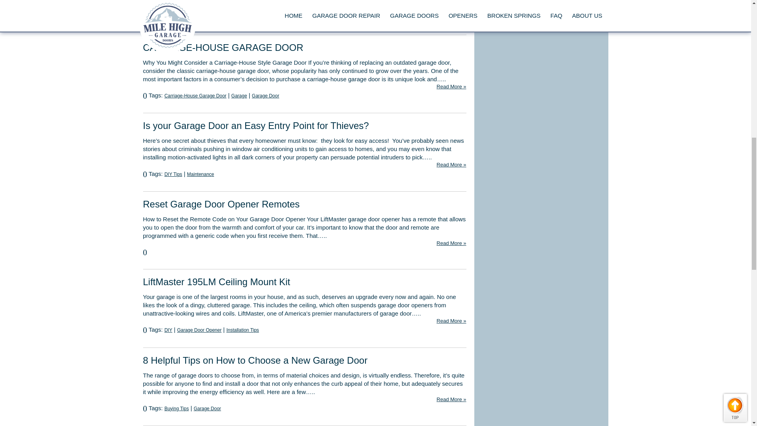 The height and width of the screenshot is (426, 757). Describe the element at coordinates (221, 17) in the screenshot. I see `Garage Door Windows` at that location.